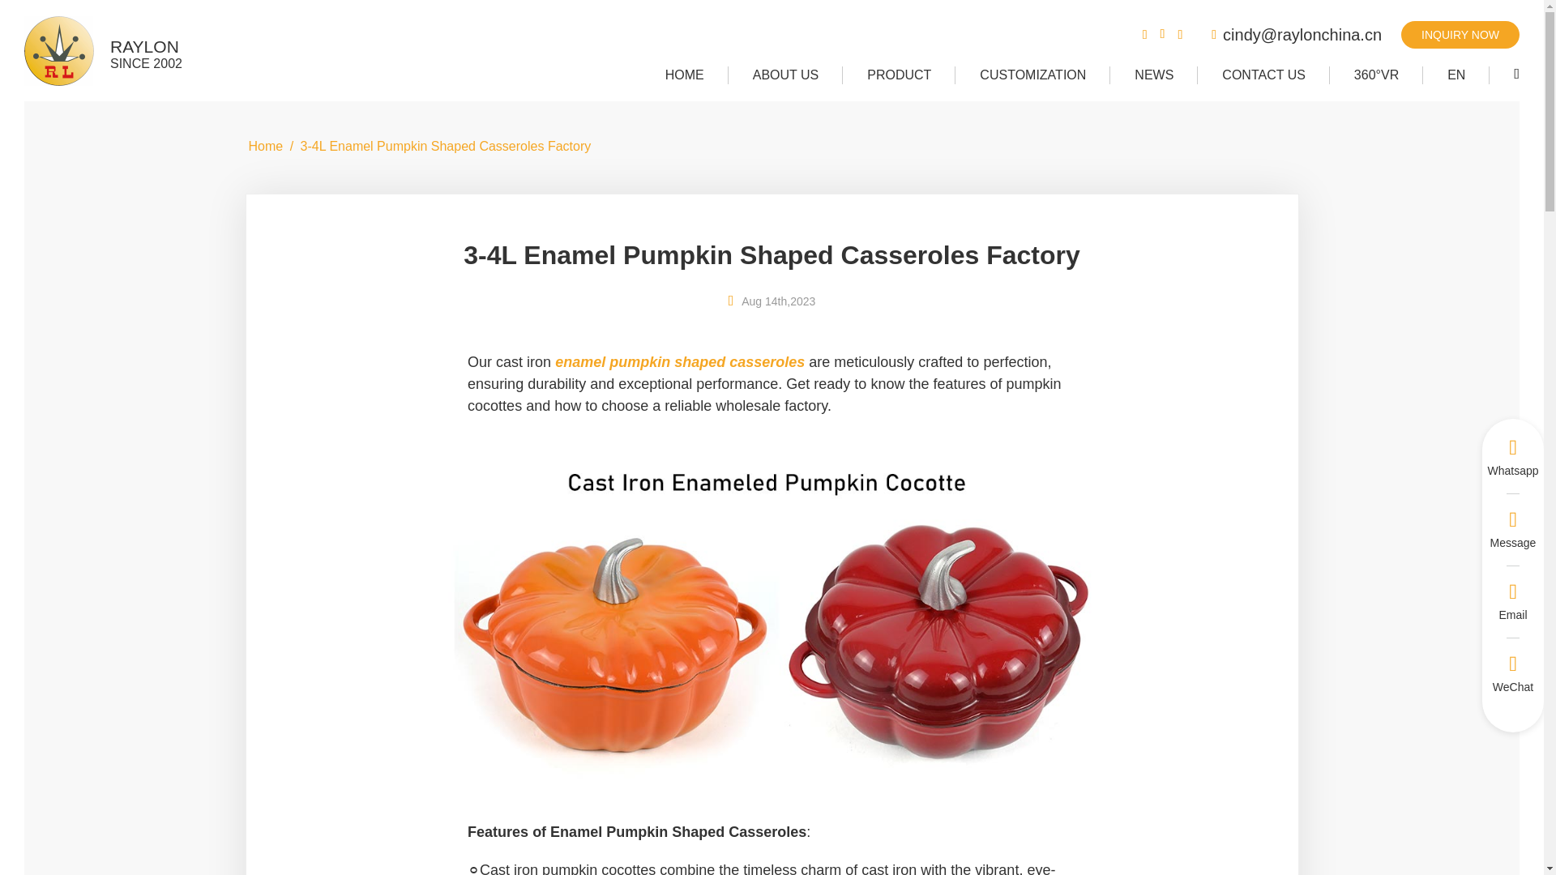 The width and height of the screenshot is (1556, 875). What do you see at coordinates (899, 75) in the screenshot?
I see `PRODUCT` at bounding box center [899, 75].